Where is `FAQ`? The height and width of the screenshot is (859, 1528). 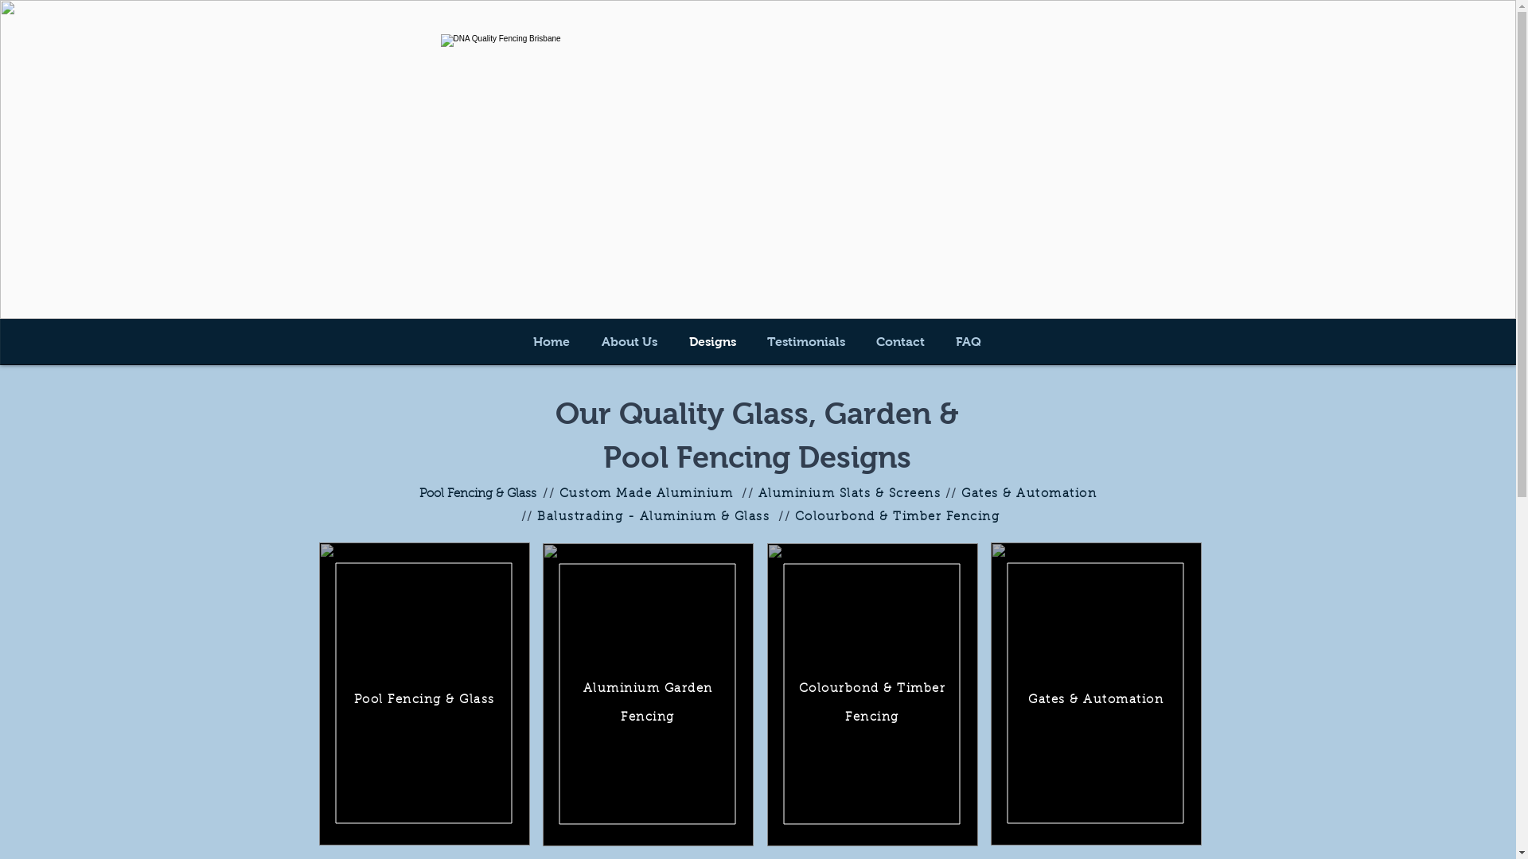
FAQ is located at coordinates (969, 342).